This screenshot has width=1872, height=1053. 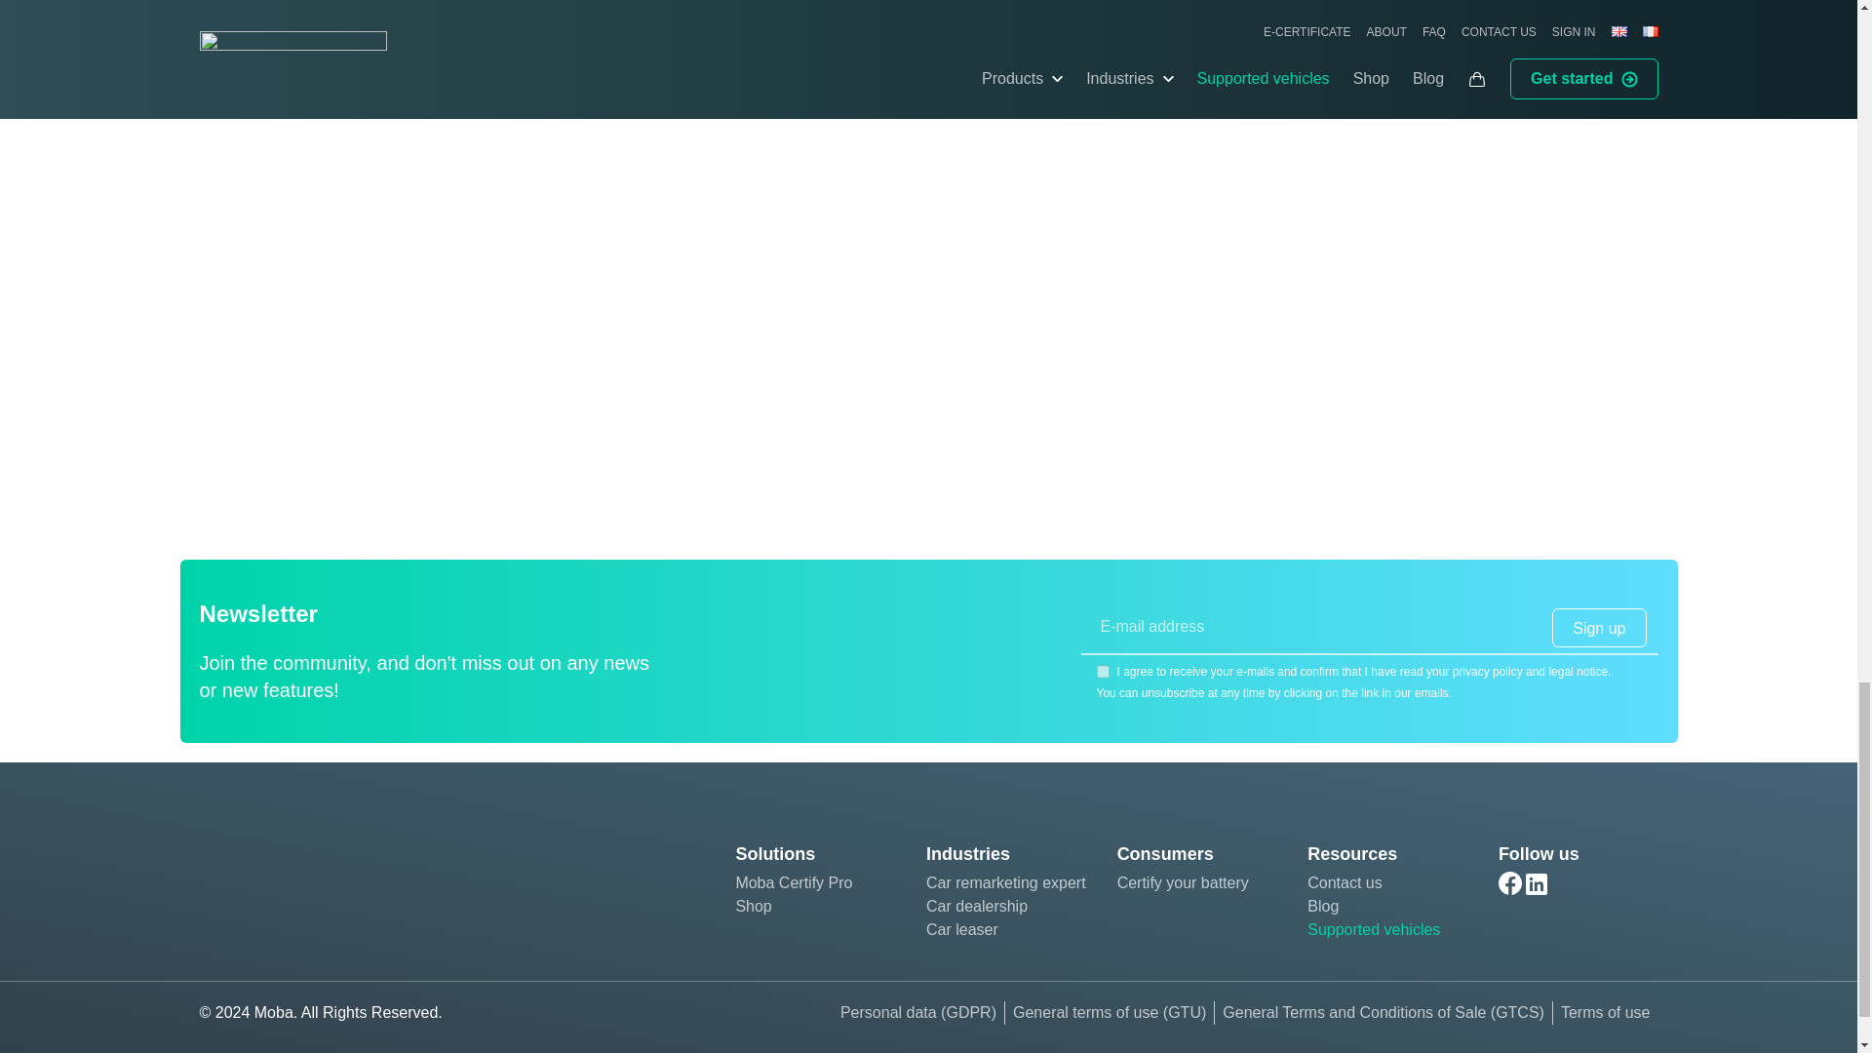 I want to click on Car dealership, so click(x=1006, y=907).